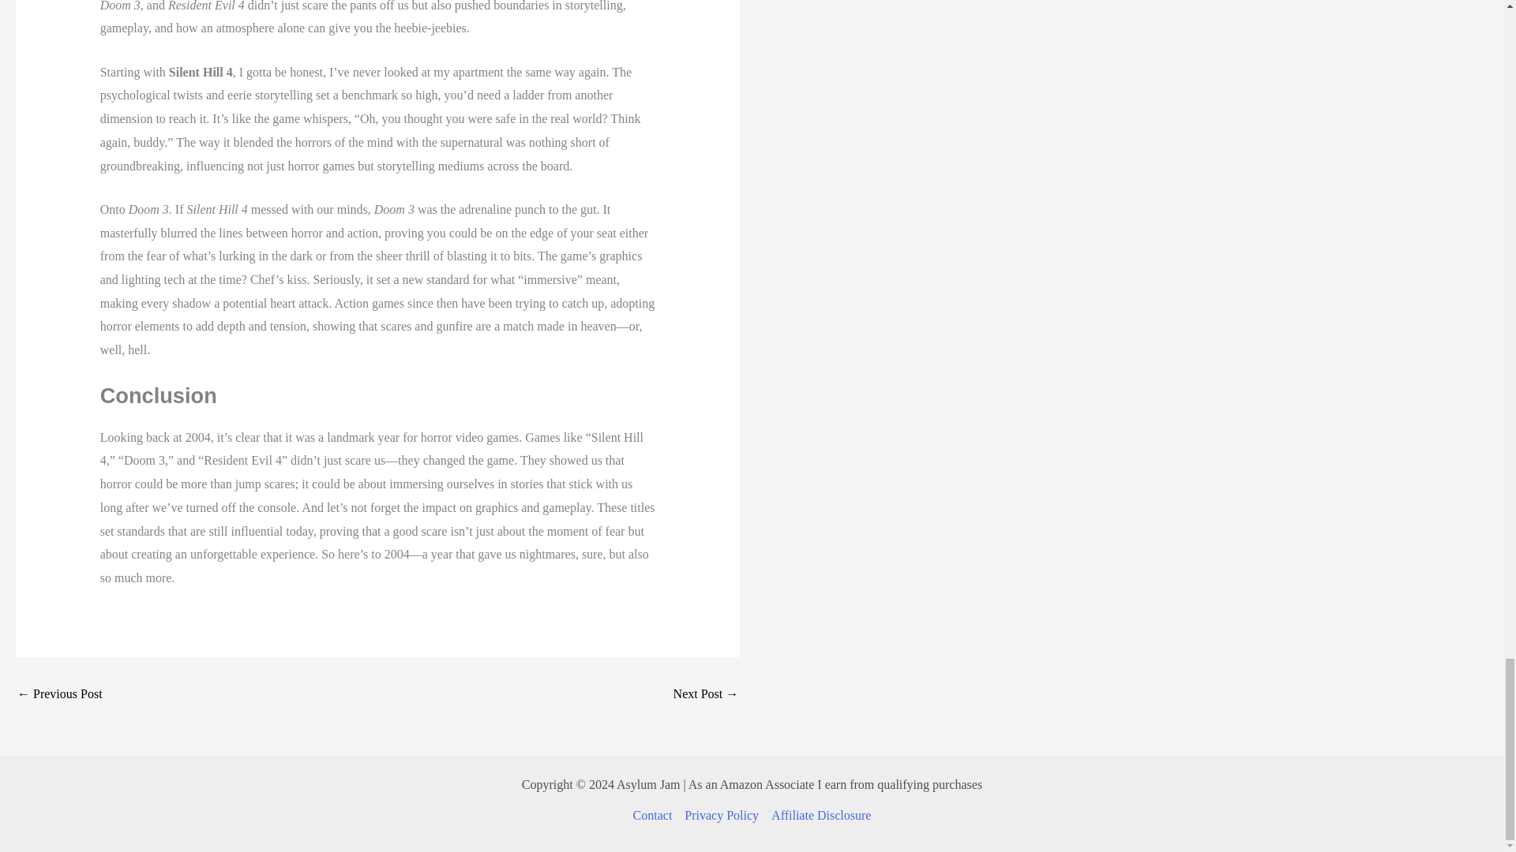  Describe the element at coordinates (656, 816) in the screenshot. I see `Contact` at that location.